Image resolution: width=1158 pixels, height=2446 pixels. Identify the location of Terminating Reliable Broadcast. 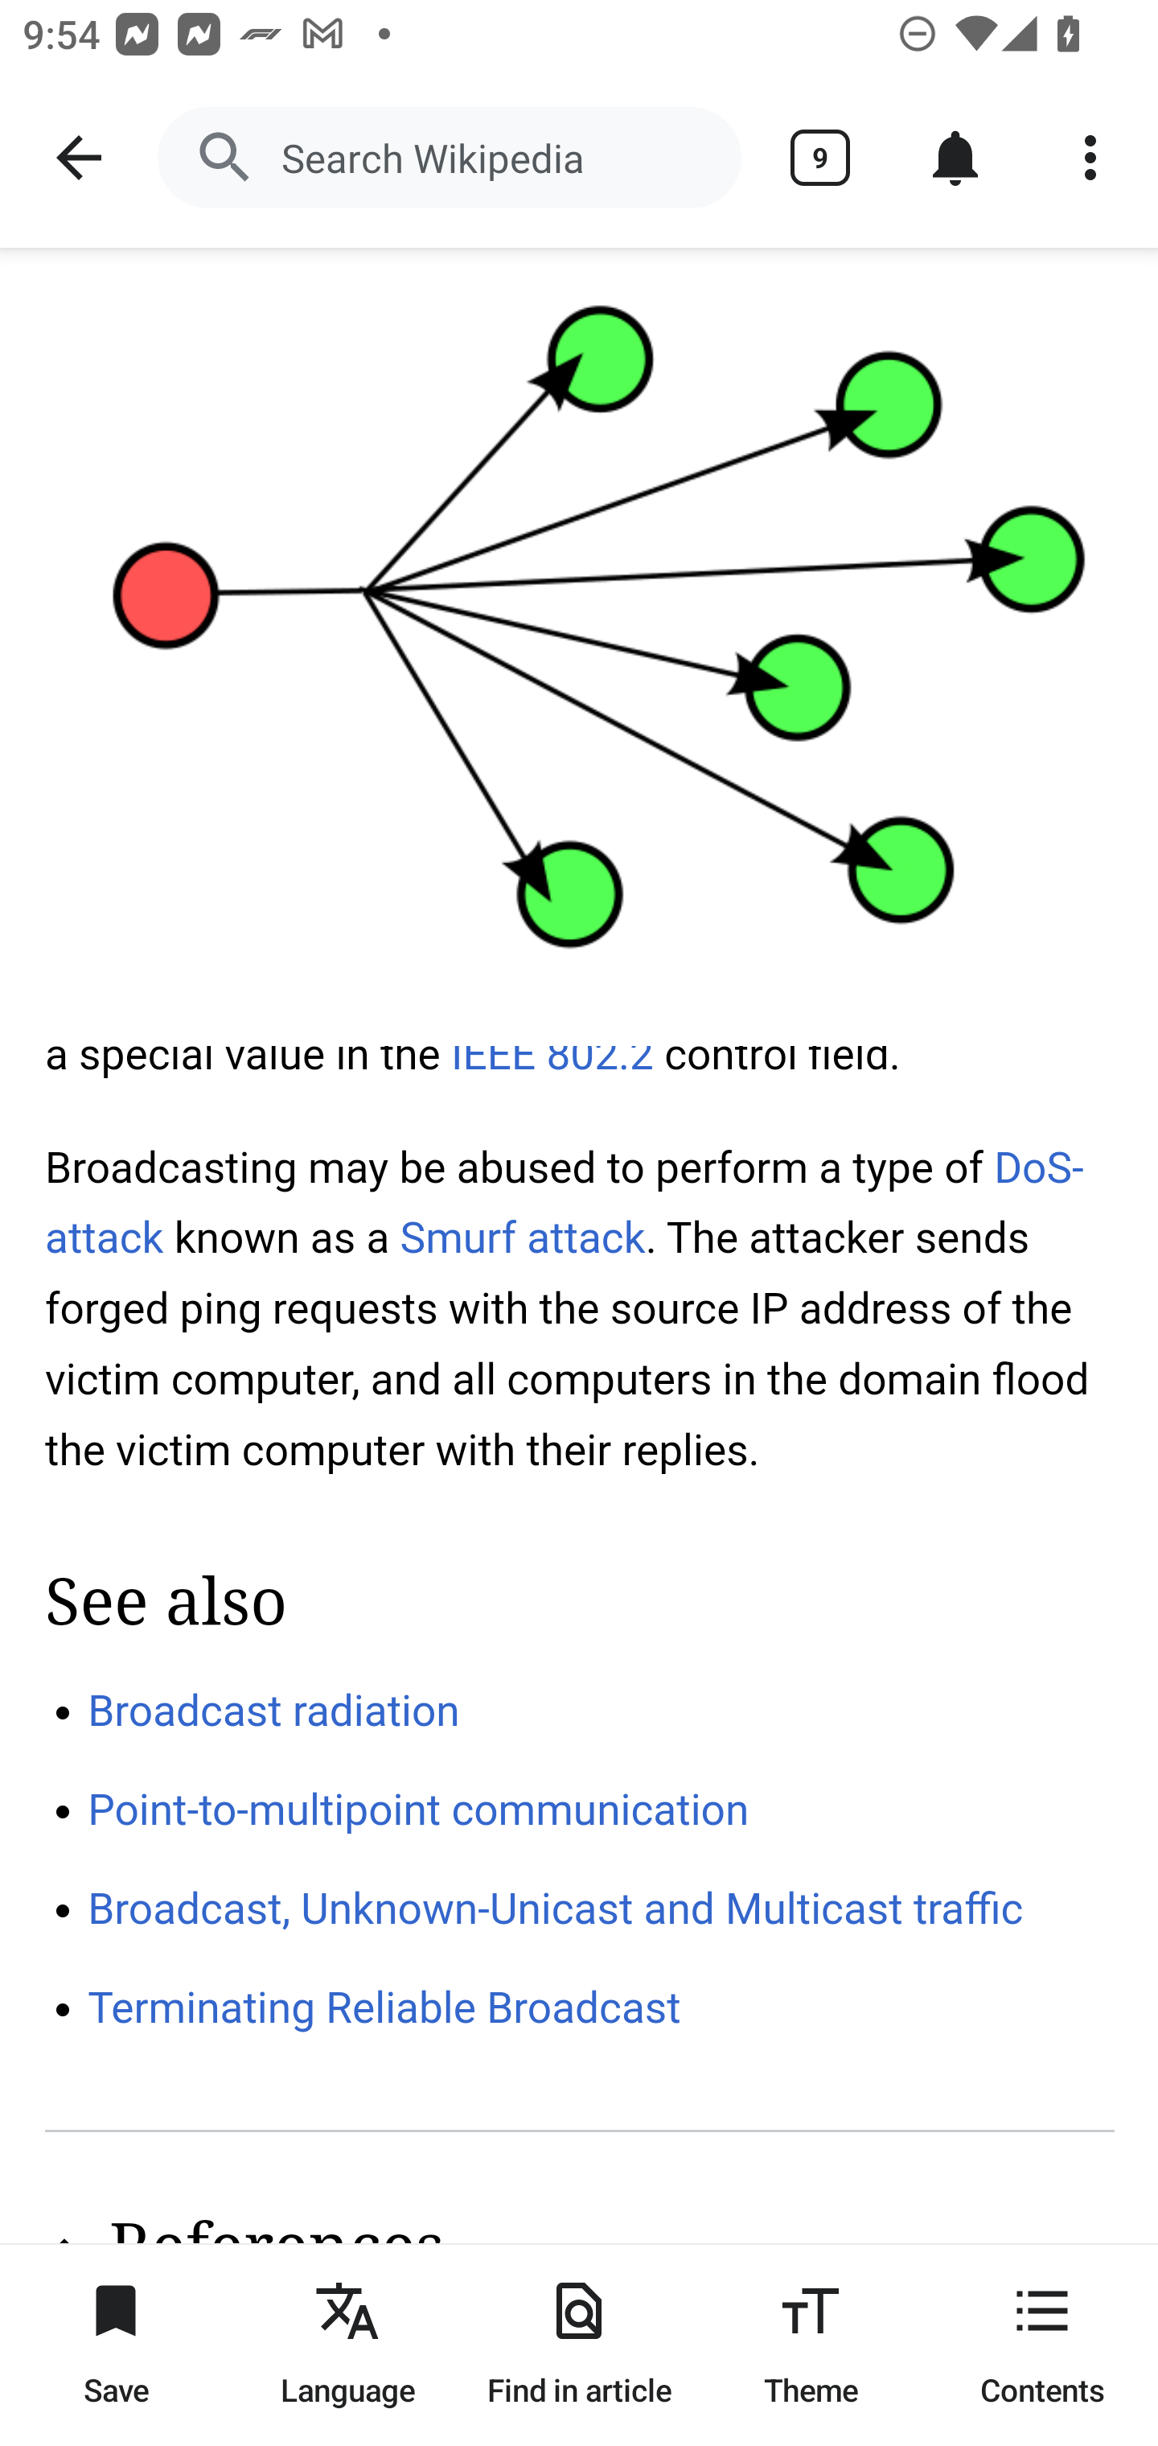
(384, 2009).